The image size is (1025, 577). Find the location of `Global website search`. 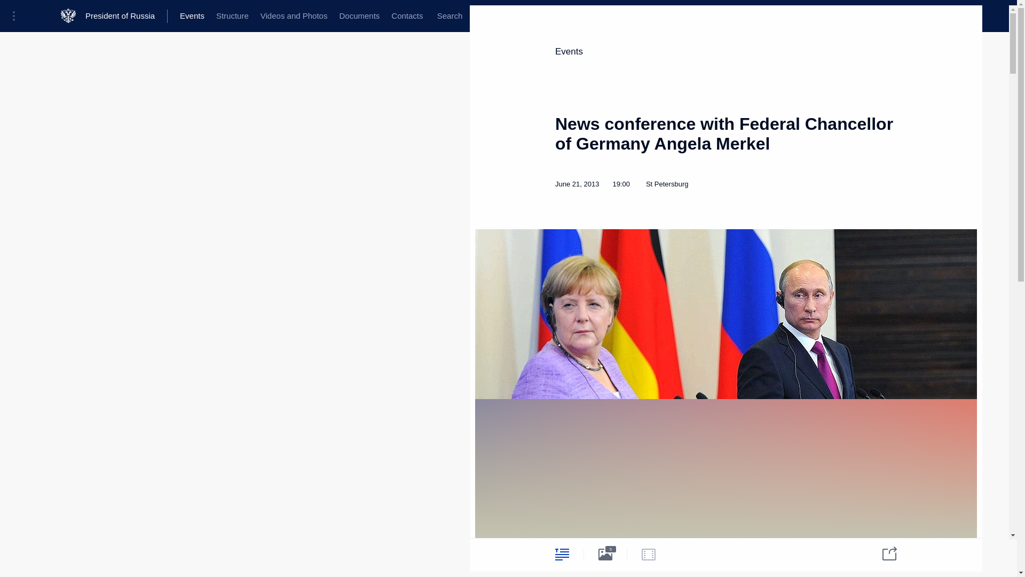

Global website search is located at coordinates (426, 16).